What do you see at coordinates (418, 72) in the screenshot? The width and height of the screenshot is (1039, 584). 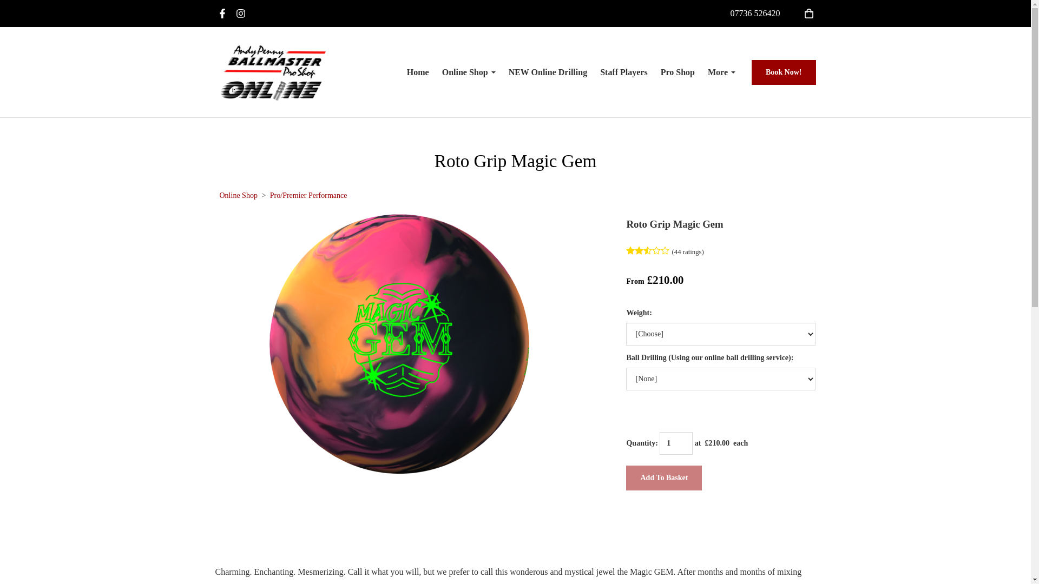 I see `Home` at bounding box center [418, 72].